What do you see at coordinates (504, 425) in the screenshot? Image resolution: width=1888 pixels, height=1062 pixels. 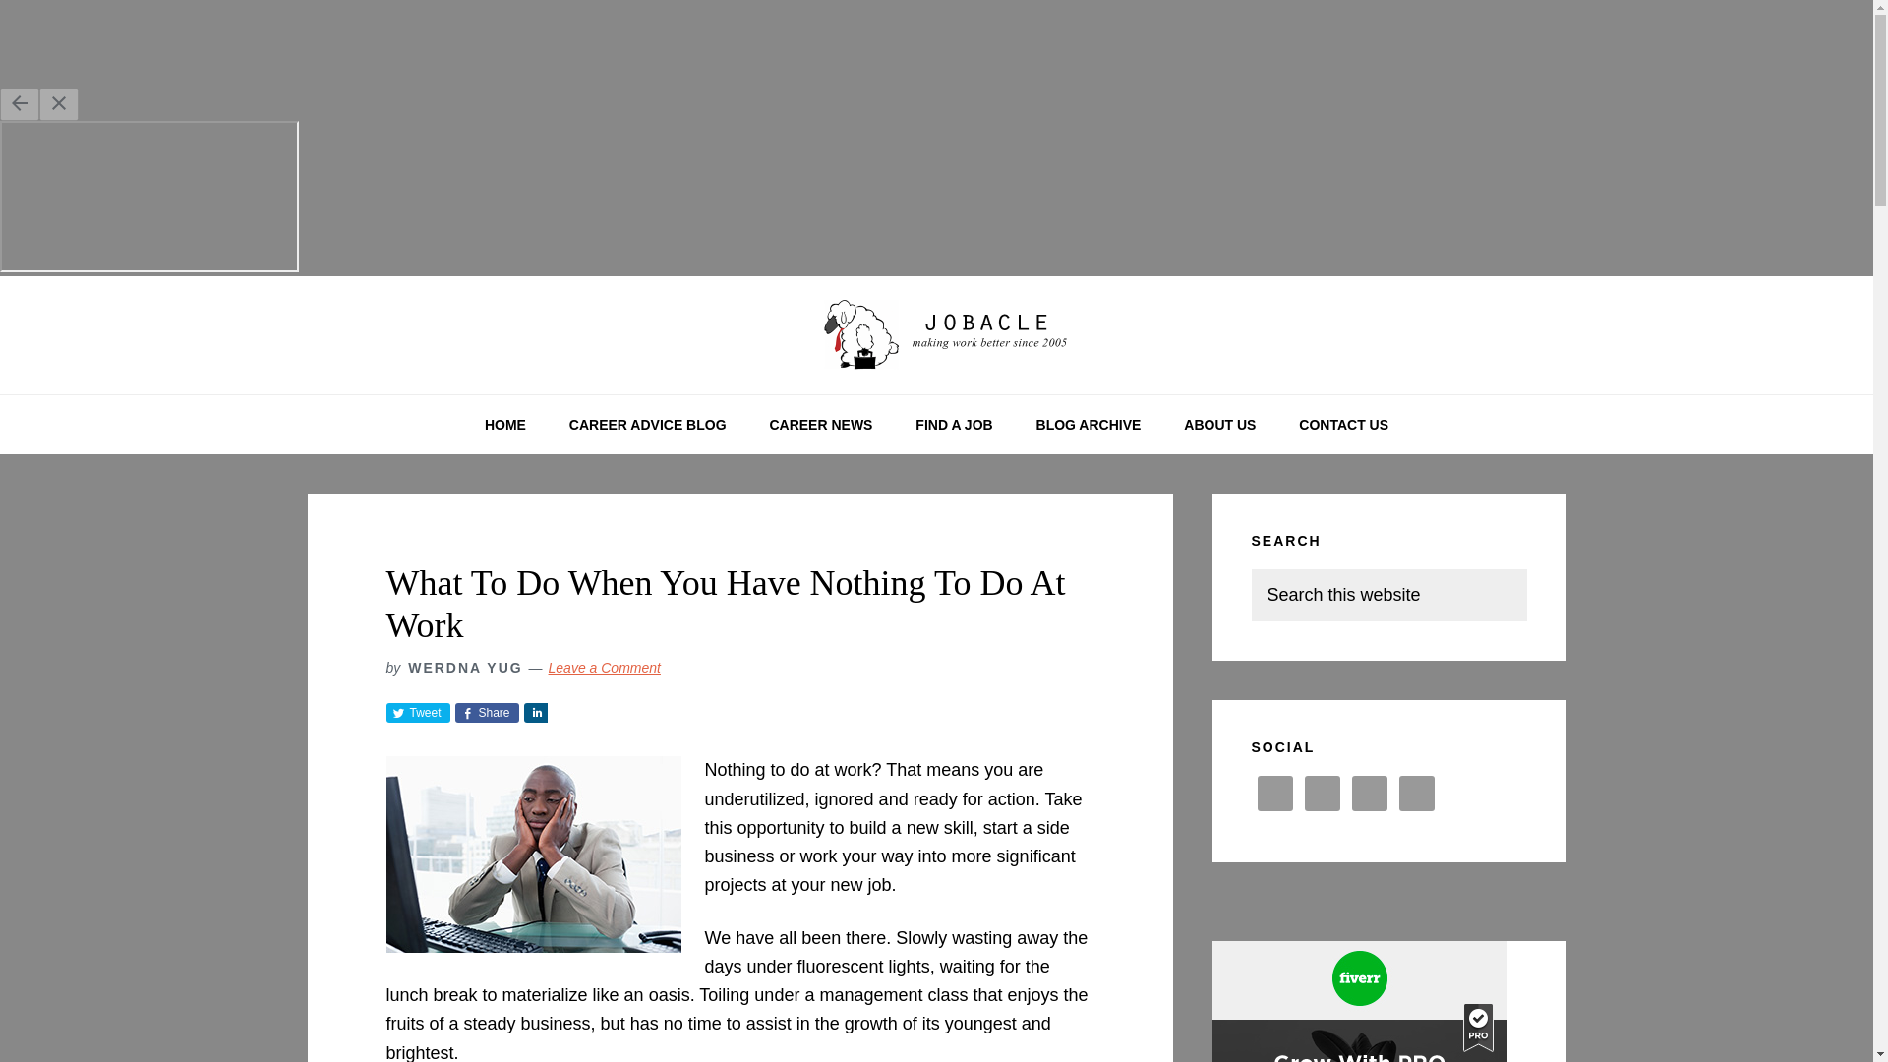 I see `HOME` at bounding box center [504, 425].